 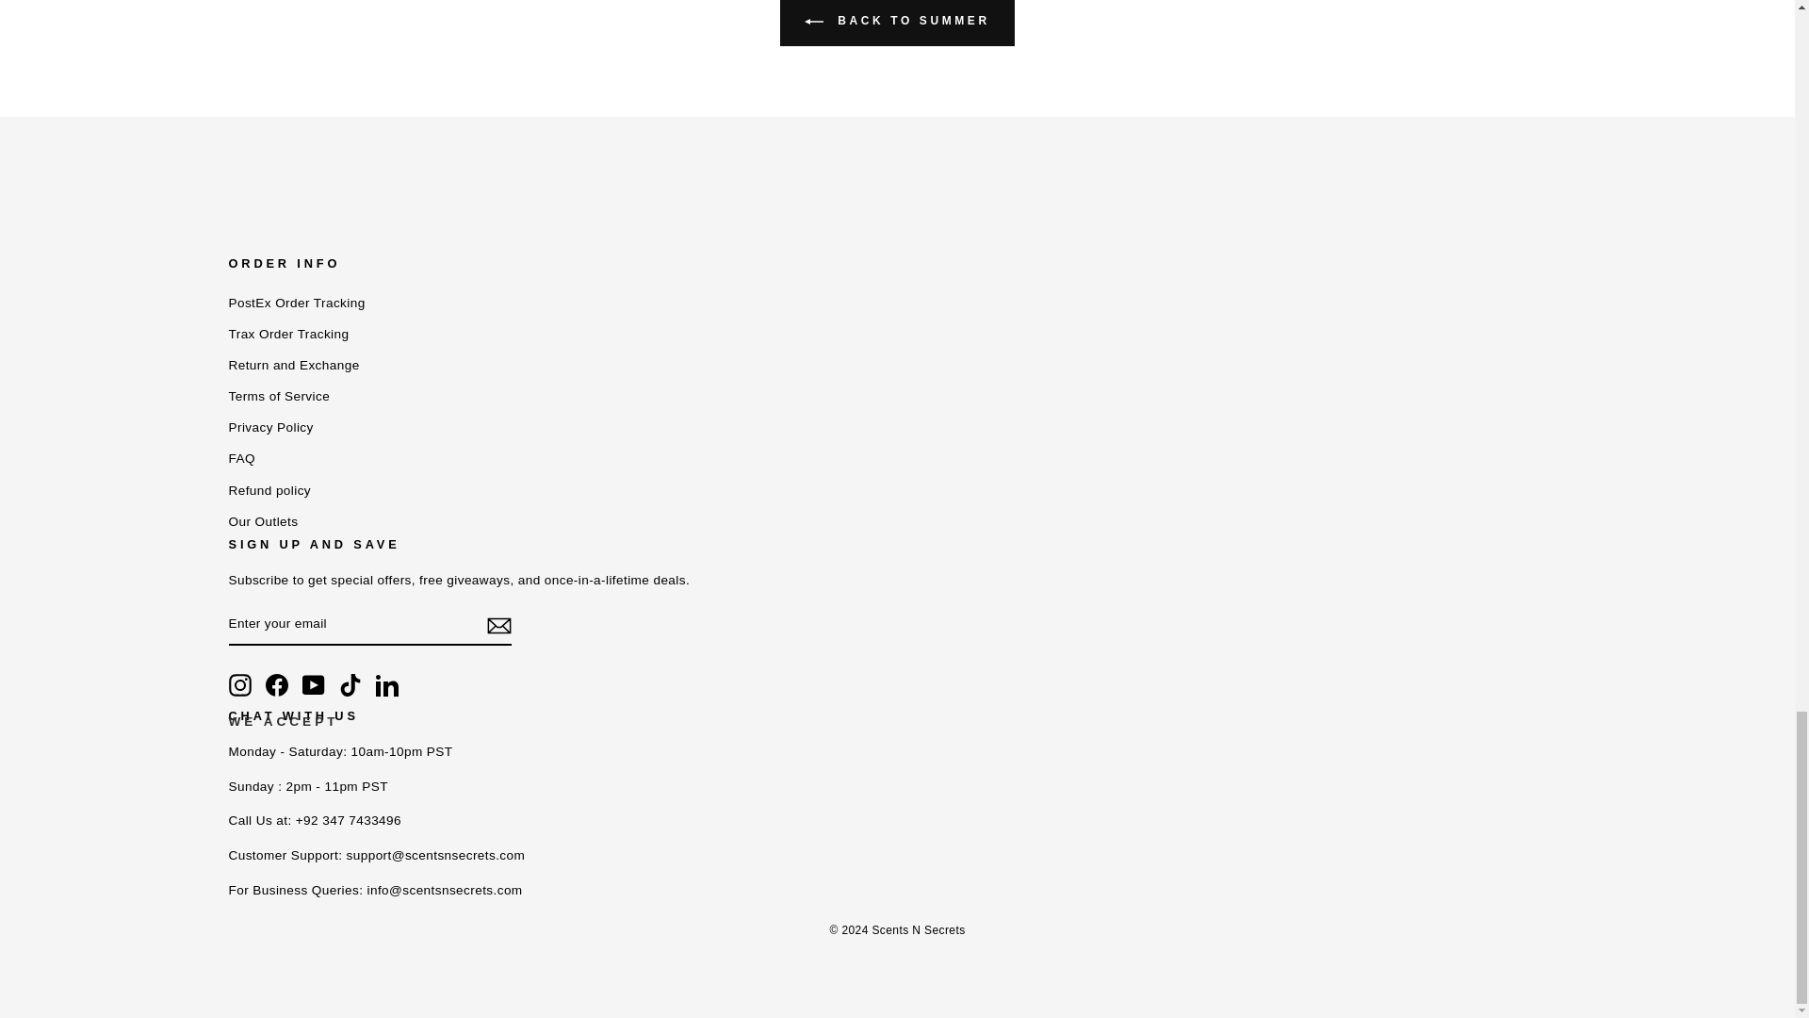 I want to click on instagram, so click(x=239, y=684).